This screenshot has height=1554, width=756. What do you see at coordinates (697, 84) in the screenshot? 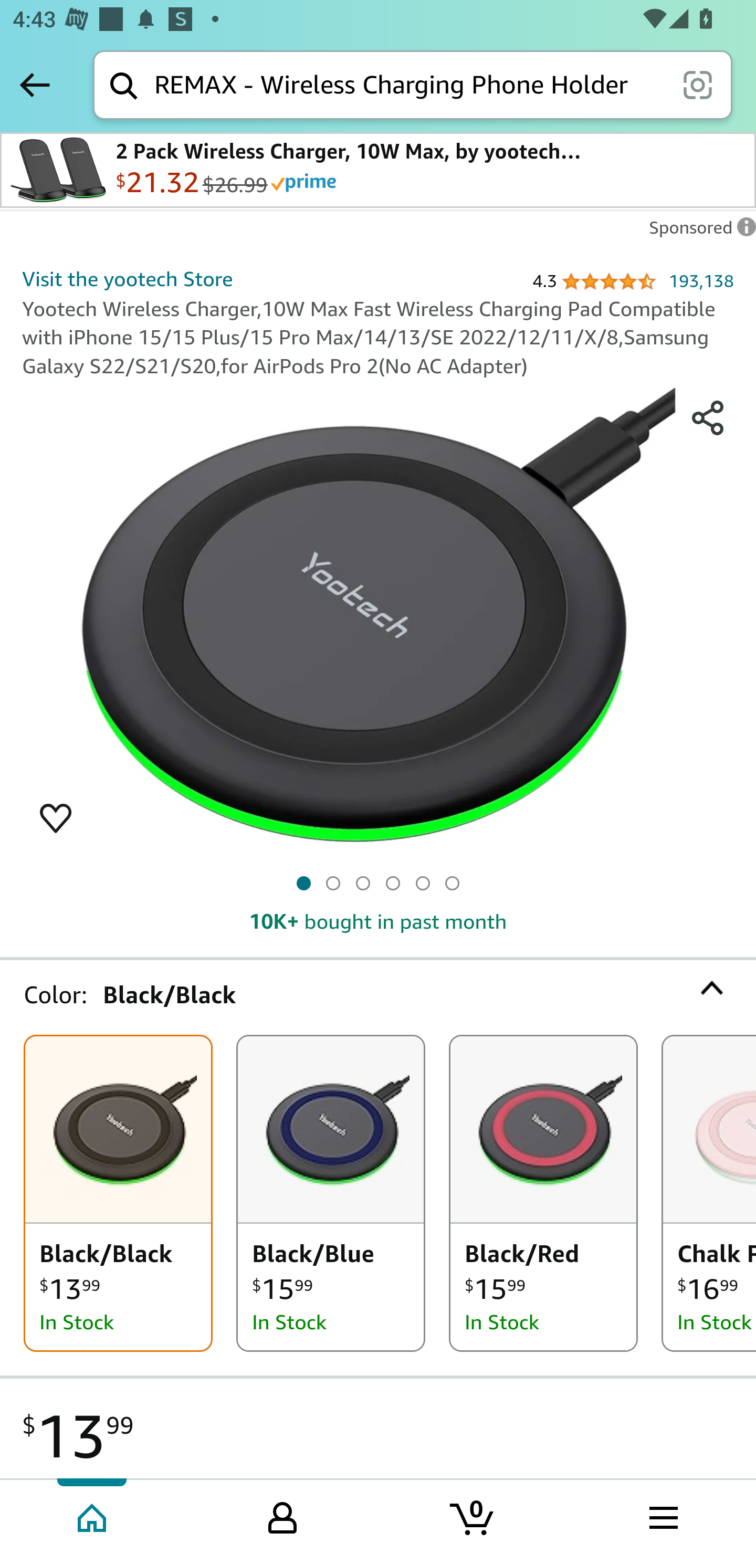
I see `scan it` at bounding box center [697, 84].